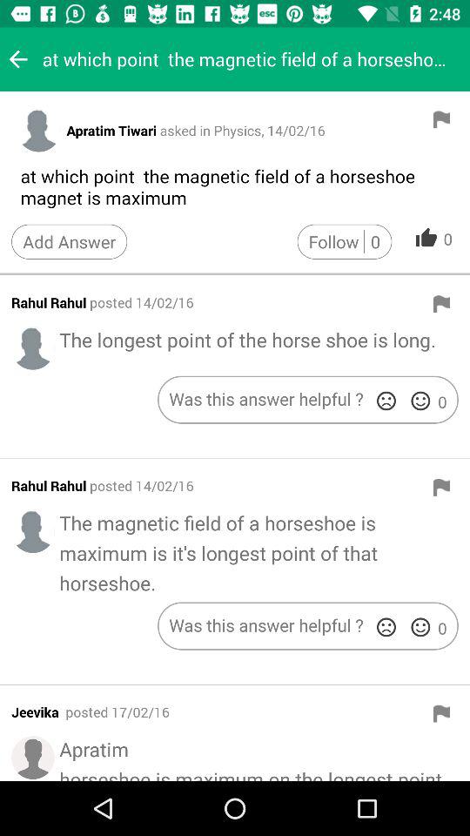  What do you see at coordinates (386, 401) in the screenshot?
I see `rate answer unhelpful` at bounding box center [386, 401].